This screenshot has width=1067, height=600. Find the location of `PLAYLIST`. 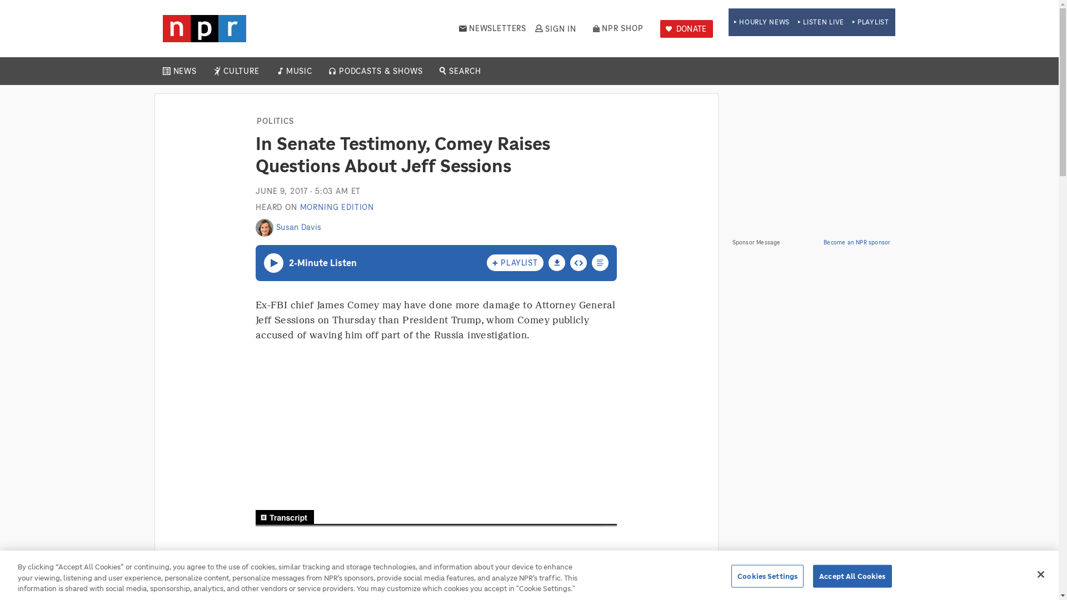

PLAYLIST is located at coordinates (870, 22).